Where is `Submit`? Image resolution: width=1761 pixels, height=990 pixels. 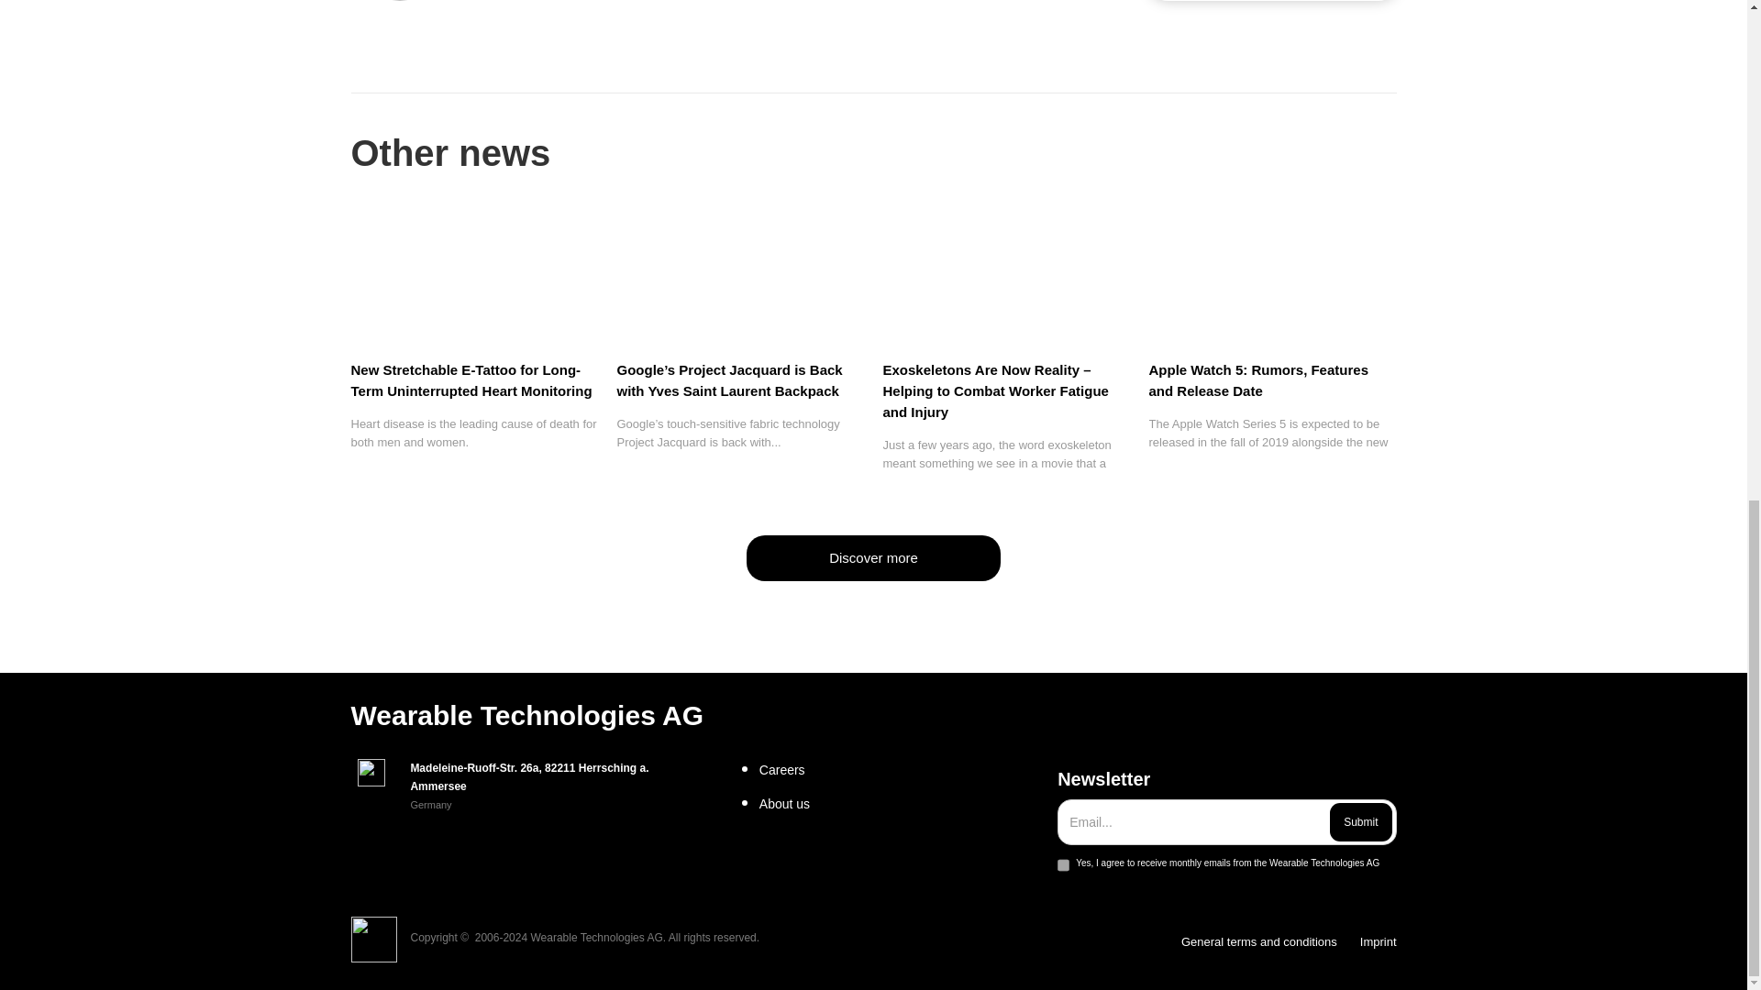 Submit is located at coordinates (1359, 821).